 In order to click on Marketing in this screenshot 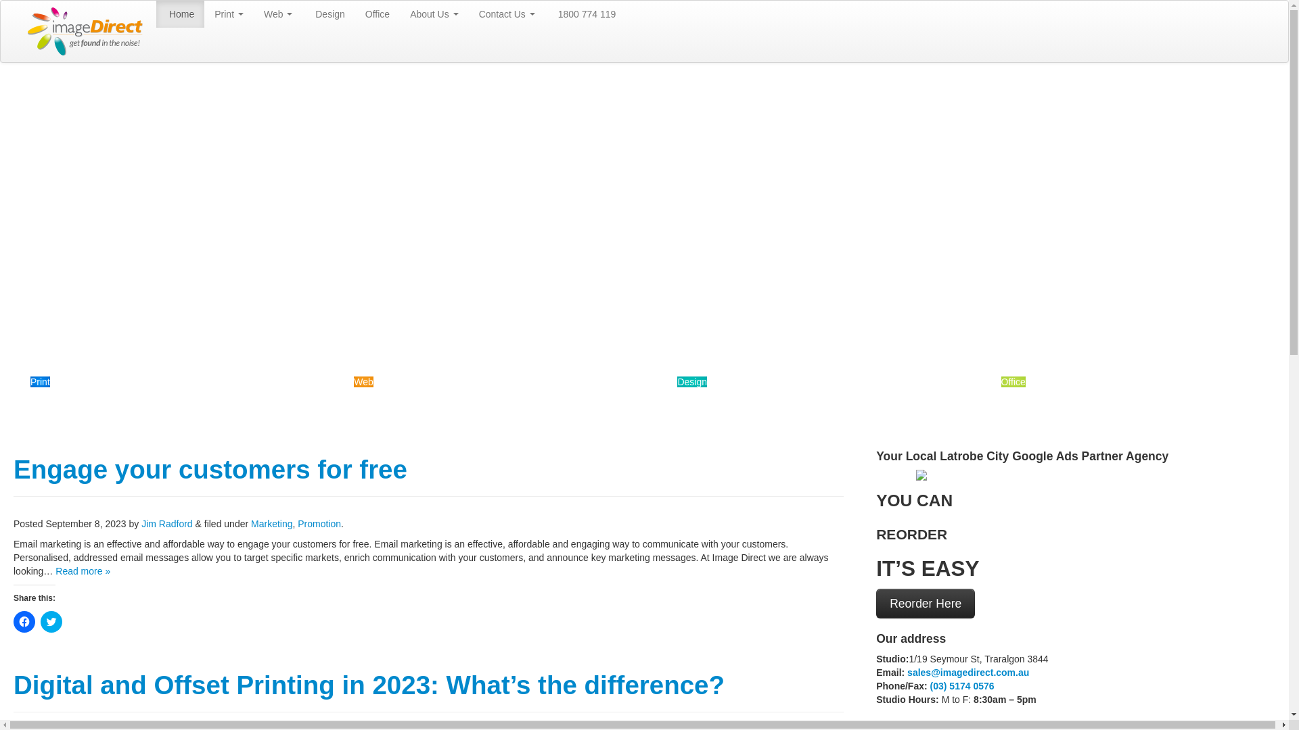, I will do `click(272, 524)`.